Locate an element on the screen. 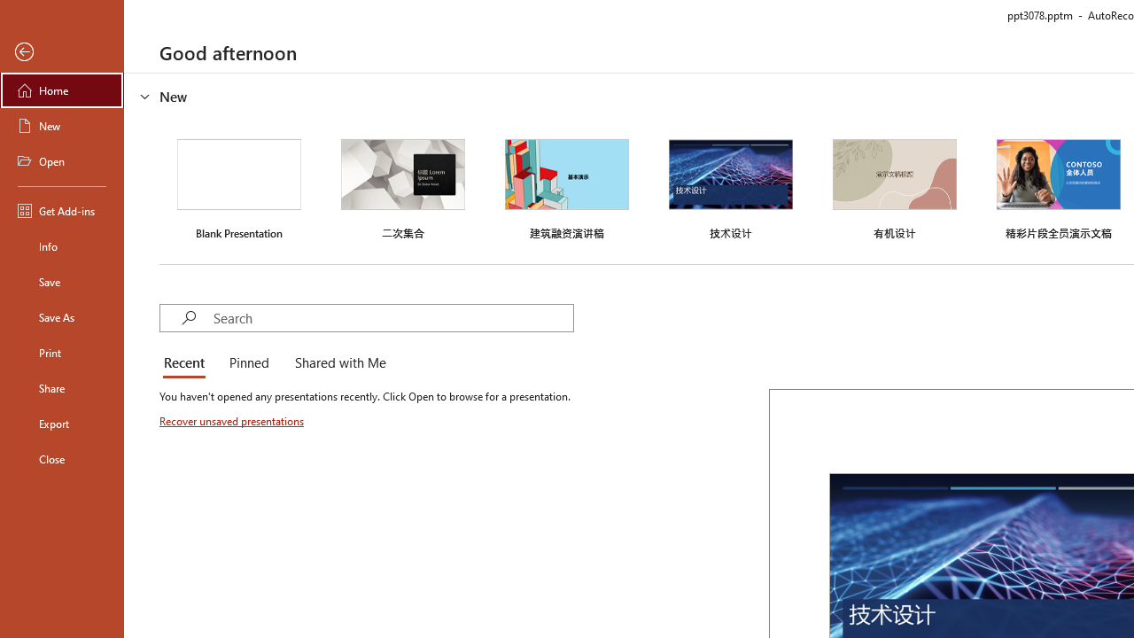 Image resolution: width=1134 pixels, height=638 pixels. New is located at coordinates (62, 126).